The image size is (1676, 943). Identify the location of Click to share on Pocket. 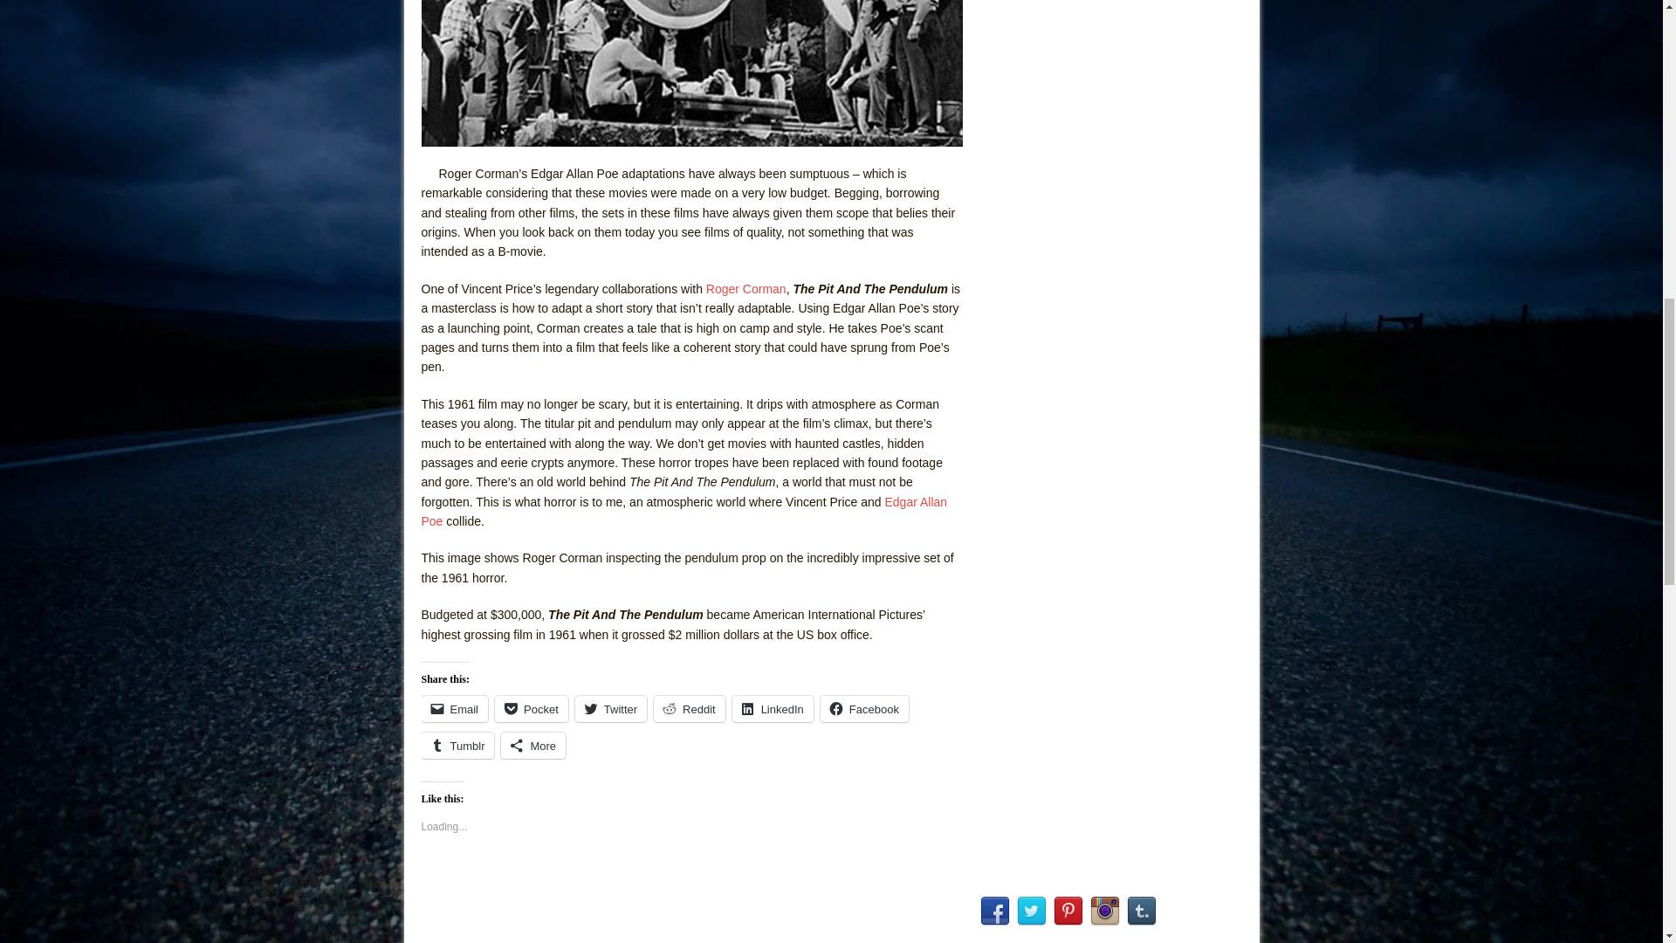
(531, 709).